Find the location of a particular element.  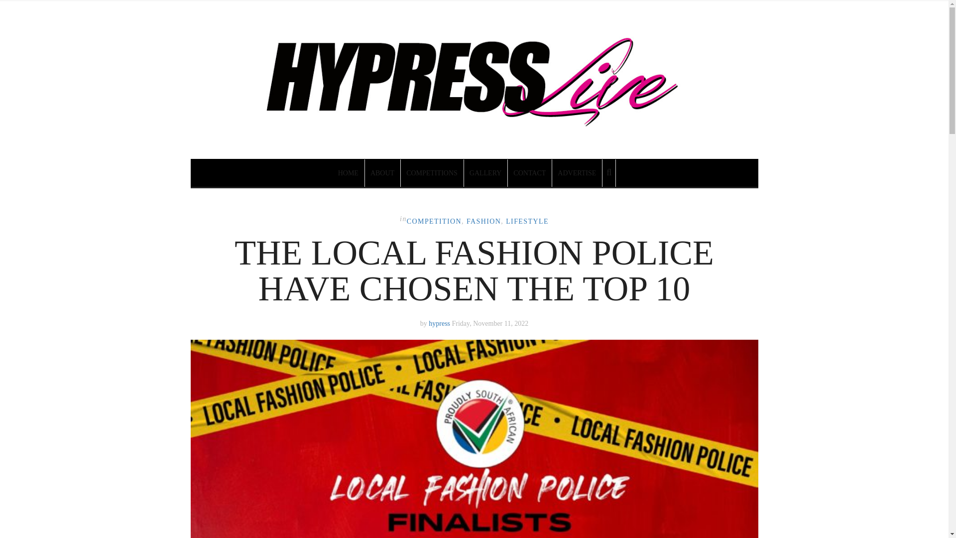

Posts by hypress is located at coordinates (439, 323).